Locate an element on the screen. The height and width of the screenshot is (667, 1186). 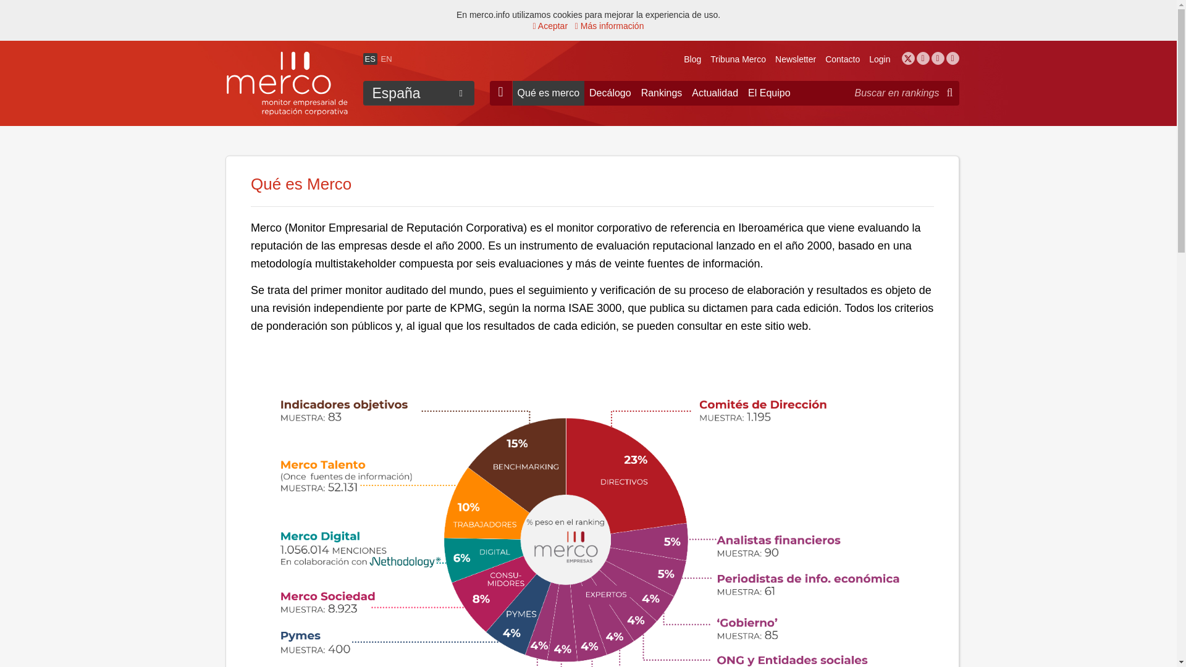
Tribuna Merco is located at coordinates (738, 59).